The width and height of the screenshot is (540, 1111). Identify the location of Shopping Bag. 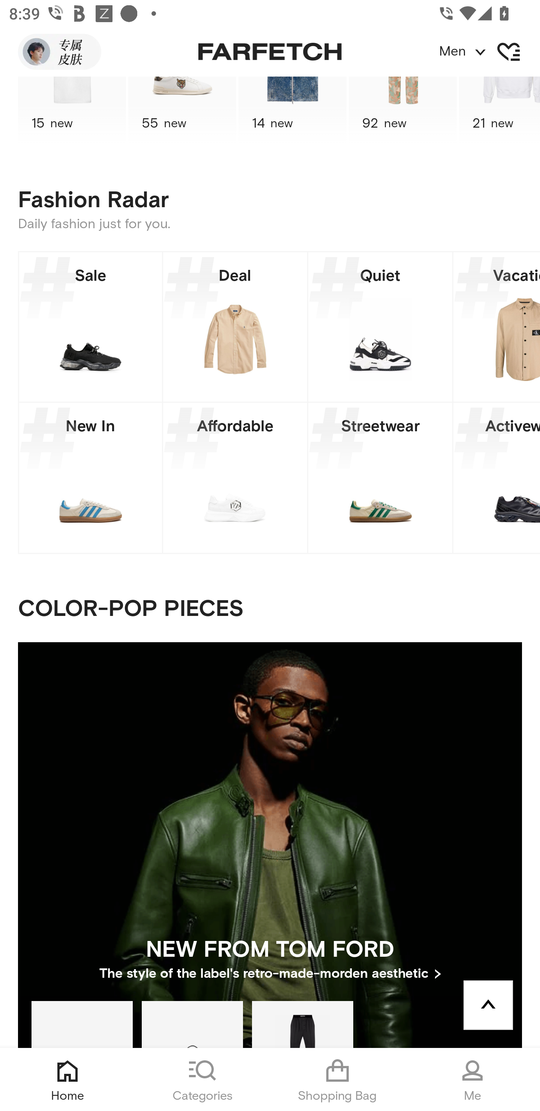
(337, 1079).